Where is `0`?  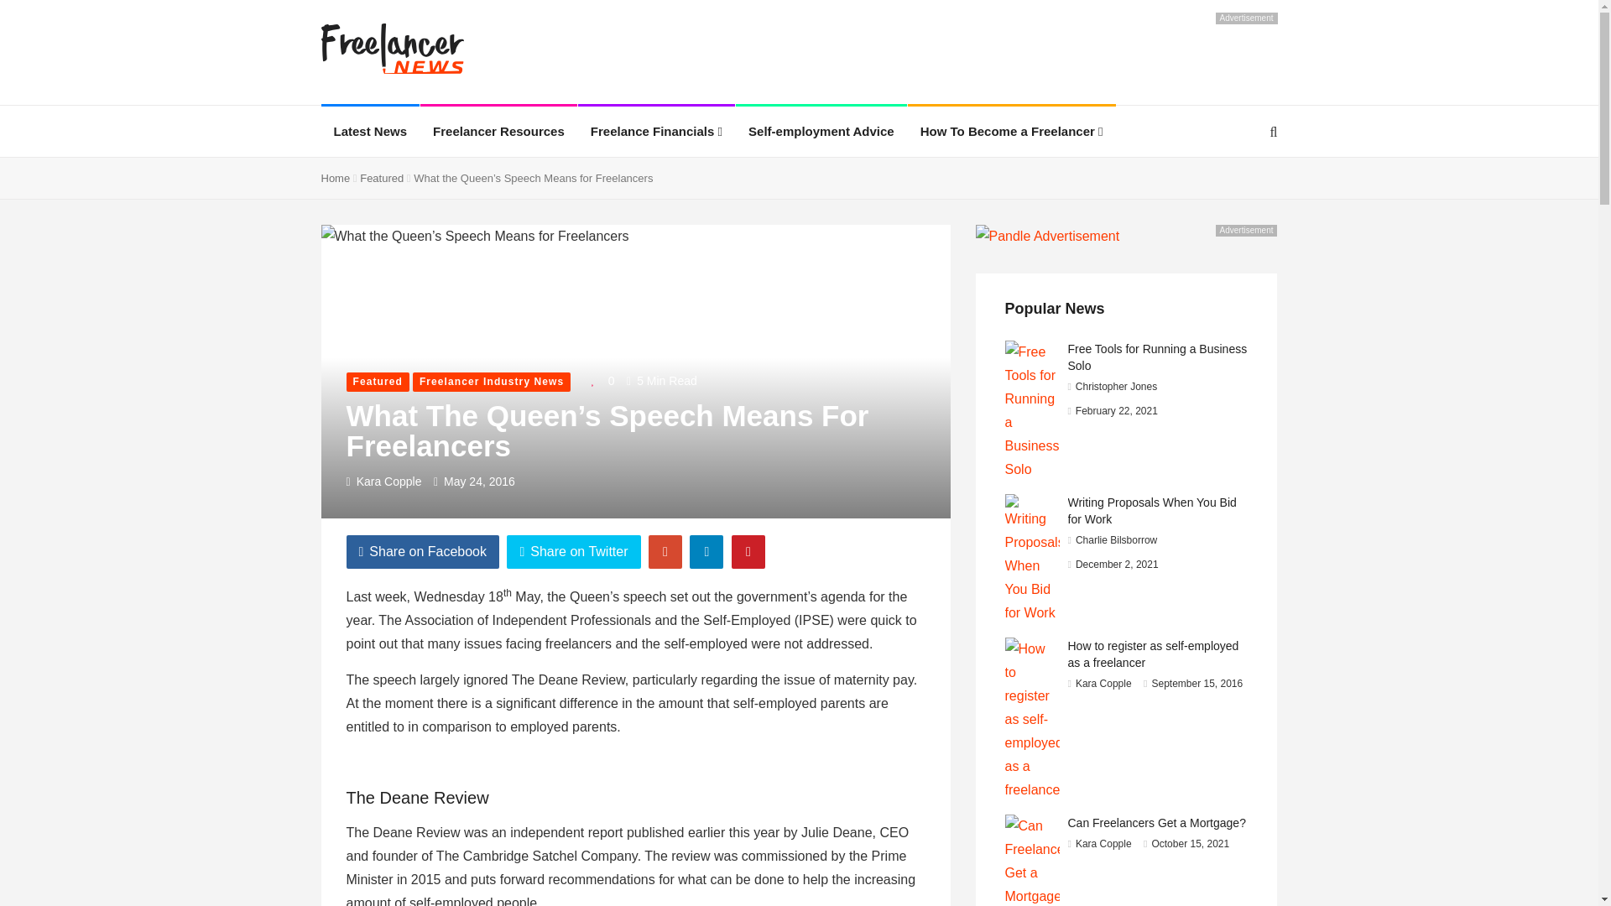
0 is located at coordinates (599, 380).